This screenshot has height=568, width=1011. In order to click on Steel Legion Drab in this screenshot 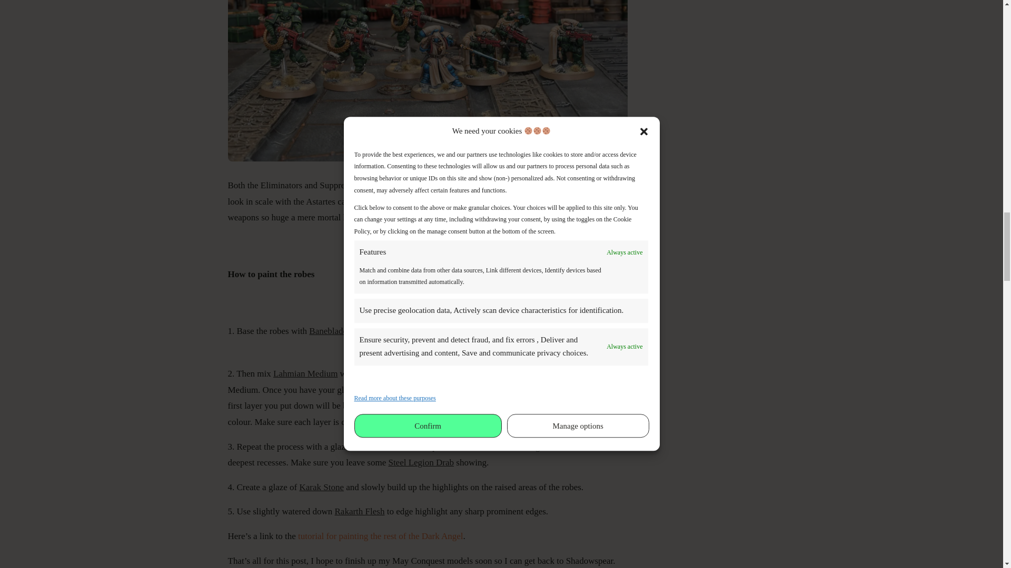, I will do `click(421, 462)`.